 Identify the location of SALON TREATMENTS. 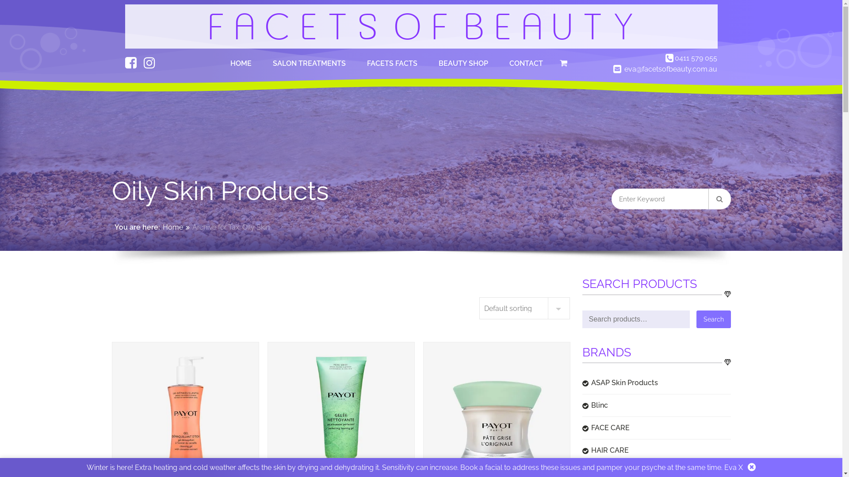
(310, 67).